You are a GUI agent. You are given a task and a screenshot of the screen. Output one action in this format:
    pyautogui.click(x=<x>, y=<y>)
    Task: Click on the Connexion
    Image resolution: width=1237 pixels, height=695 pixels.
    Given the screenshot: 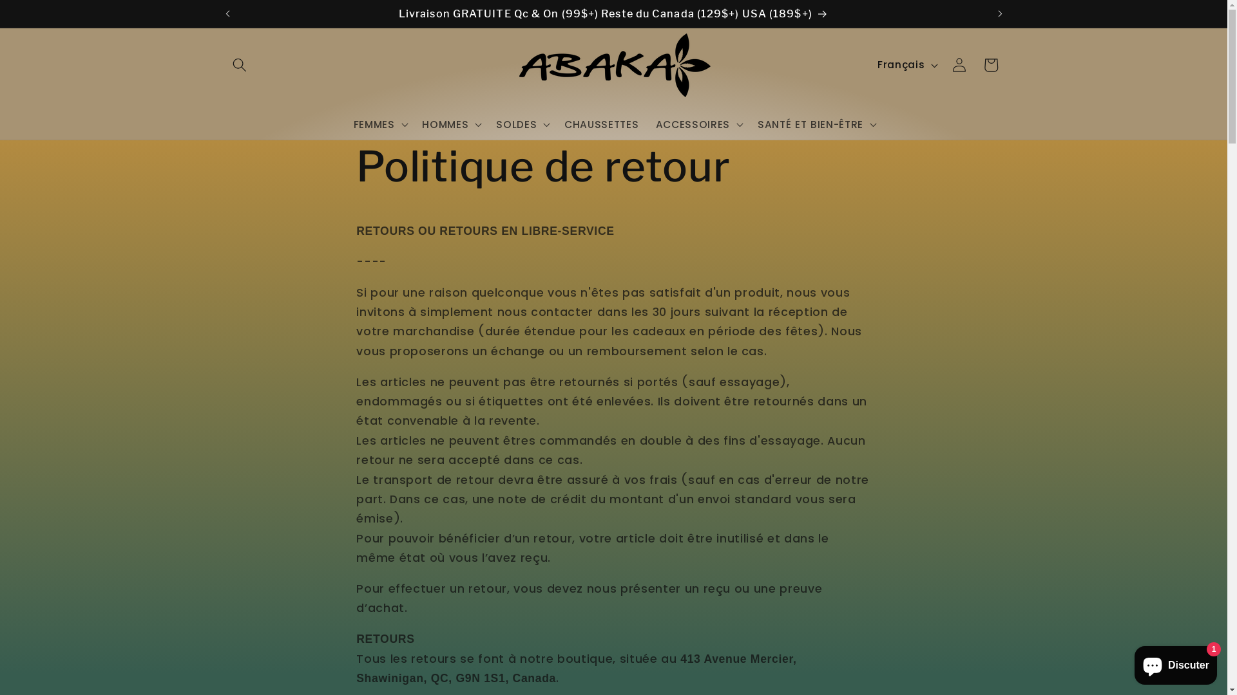 What is the action you would take?
    pyautogui.click(x=959, y=65)
    